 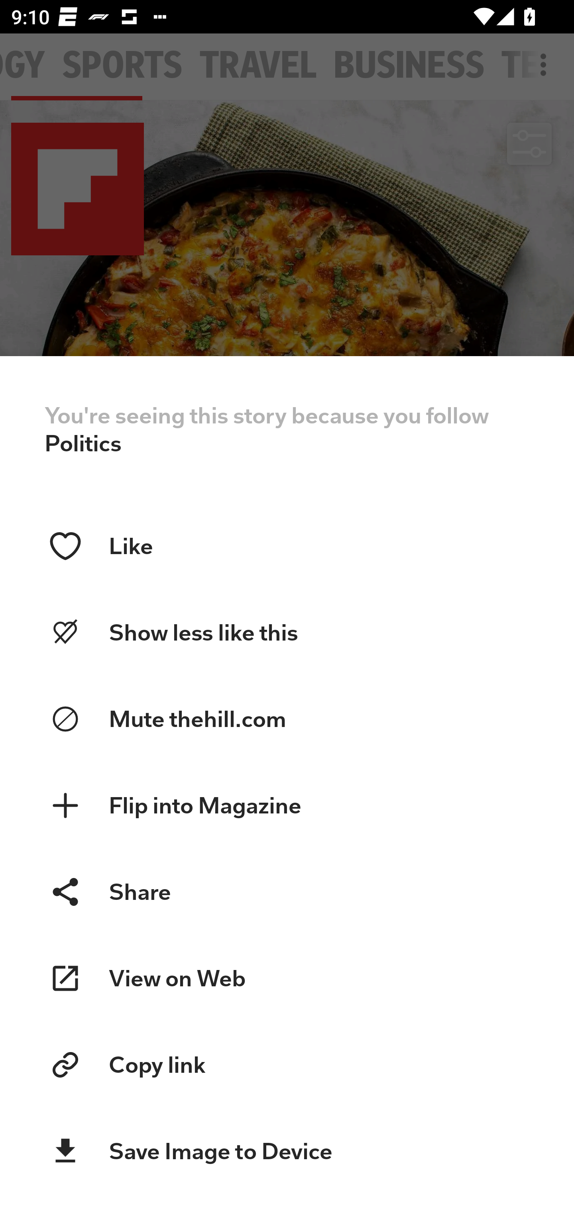 What do you see at coordinates (287, 719) in the screenshot?
I see `Mute thehill.com` at bounding box center [287, 719].